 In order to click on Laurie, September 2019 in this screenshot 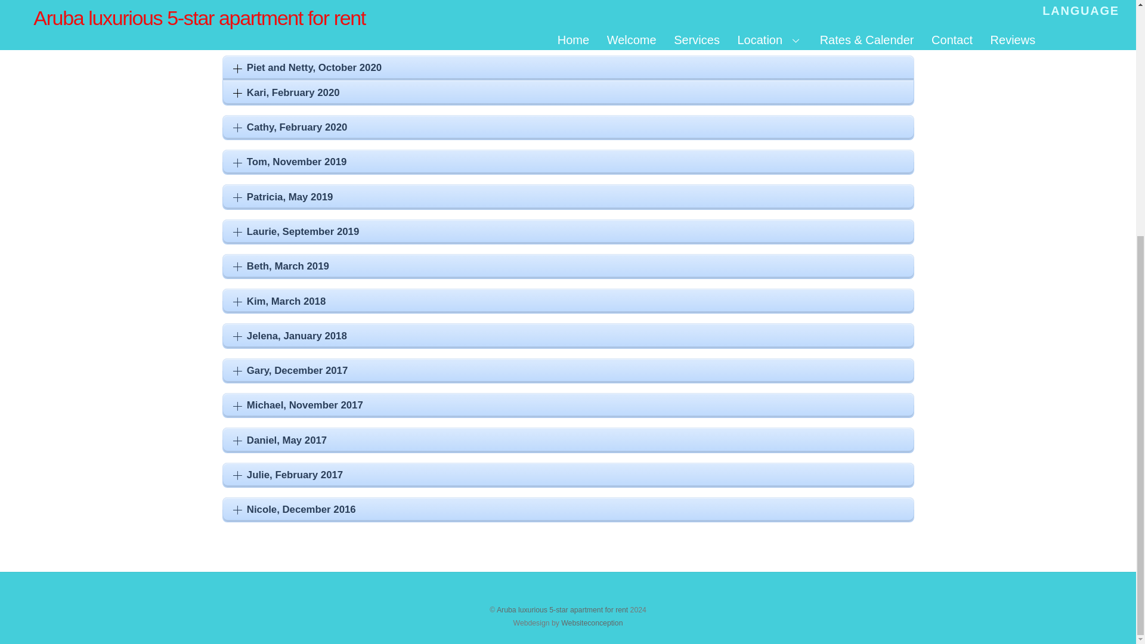, I will do `click(296, 232)`.